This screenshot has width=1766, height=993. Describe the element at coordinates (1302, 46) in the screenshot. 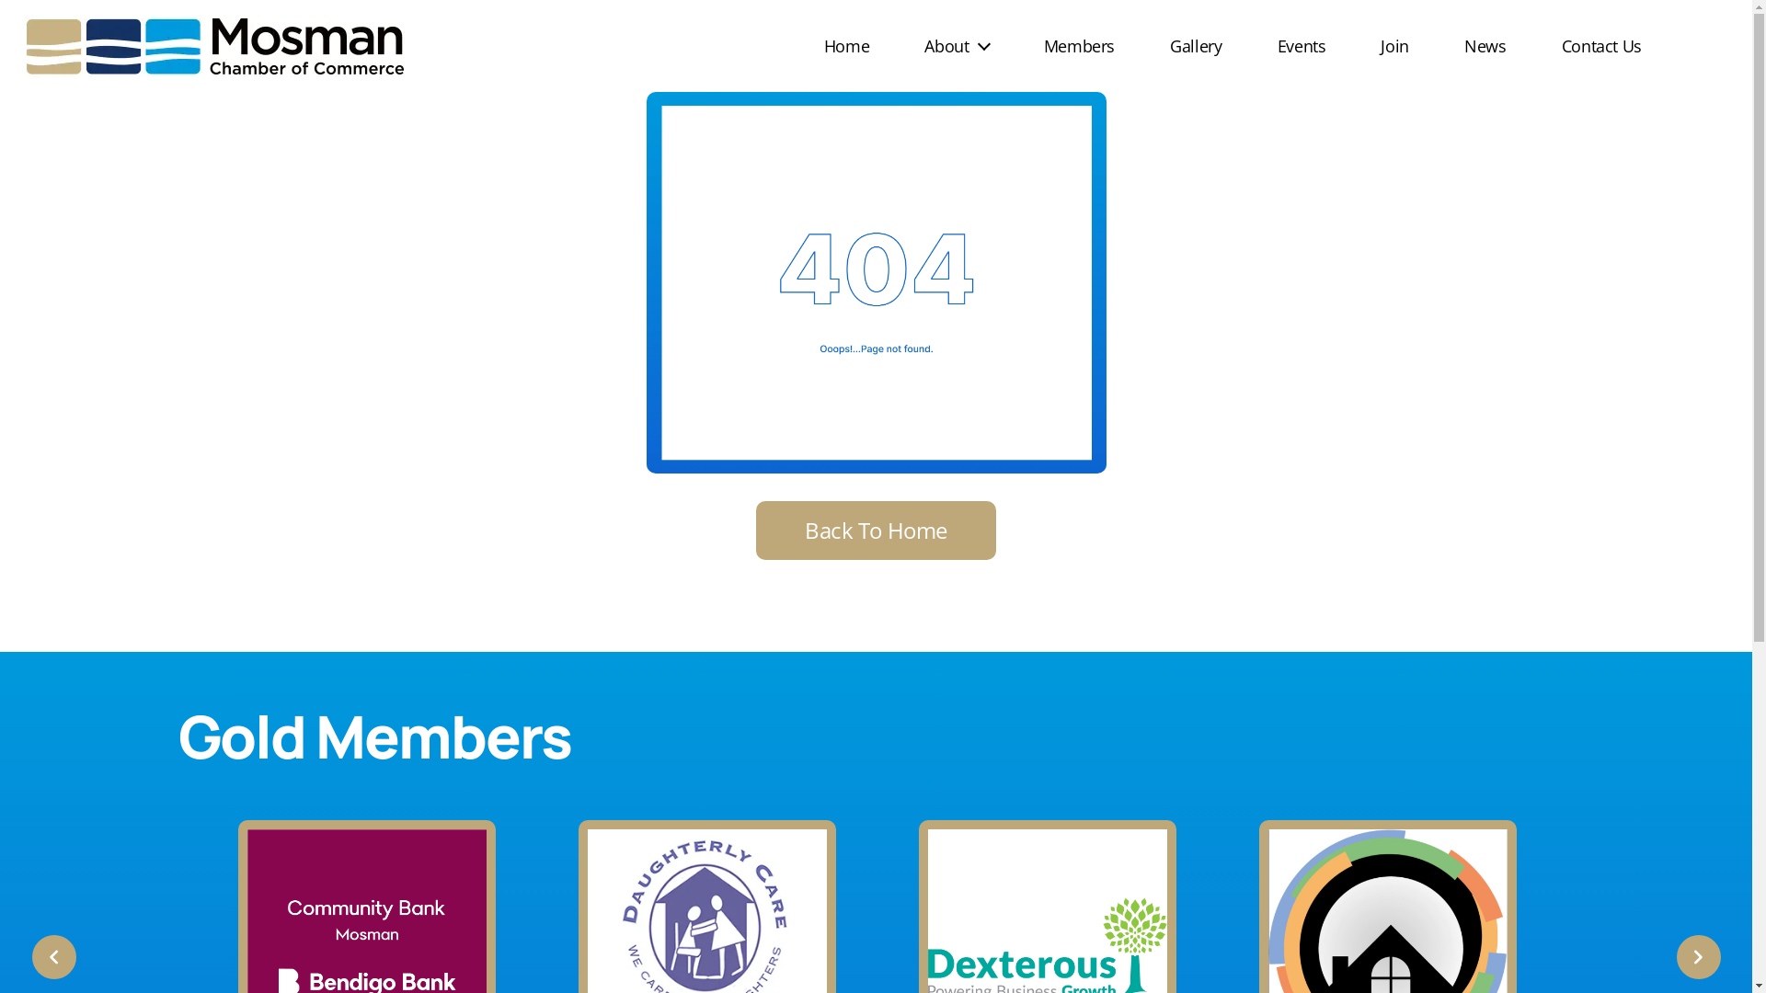

I see `Events` at that location.